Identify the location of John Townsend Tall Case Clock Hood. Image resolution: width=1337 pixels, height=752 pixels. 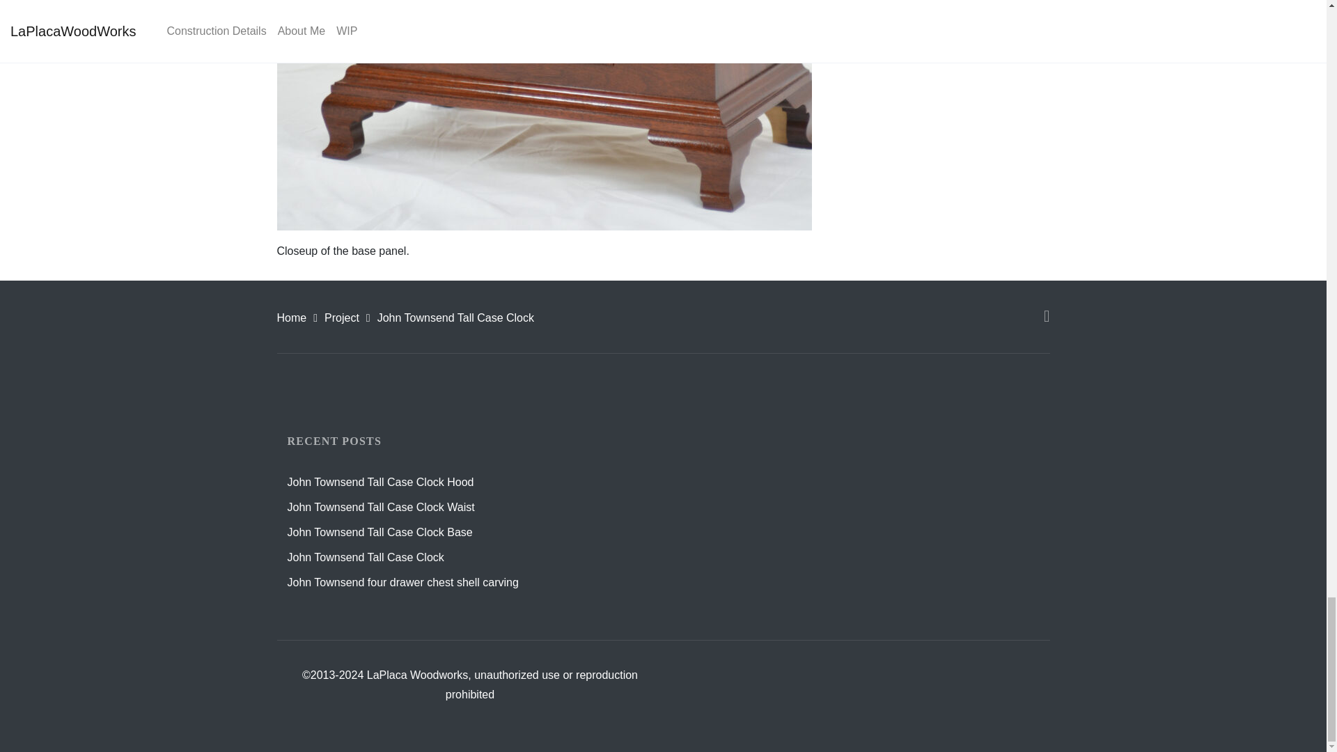
(380, 482).